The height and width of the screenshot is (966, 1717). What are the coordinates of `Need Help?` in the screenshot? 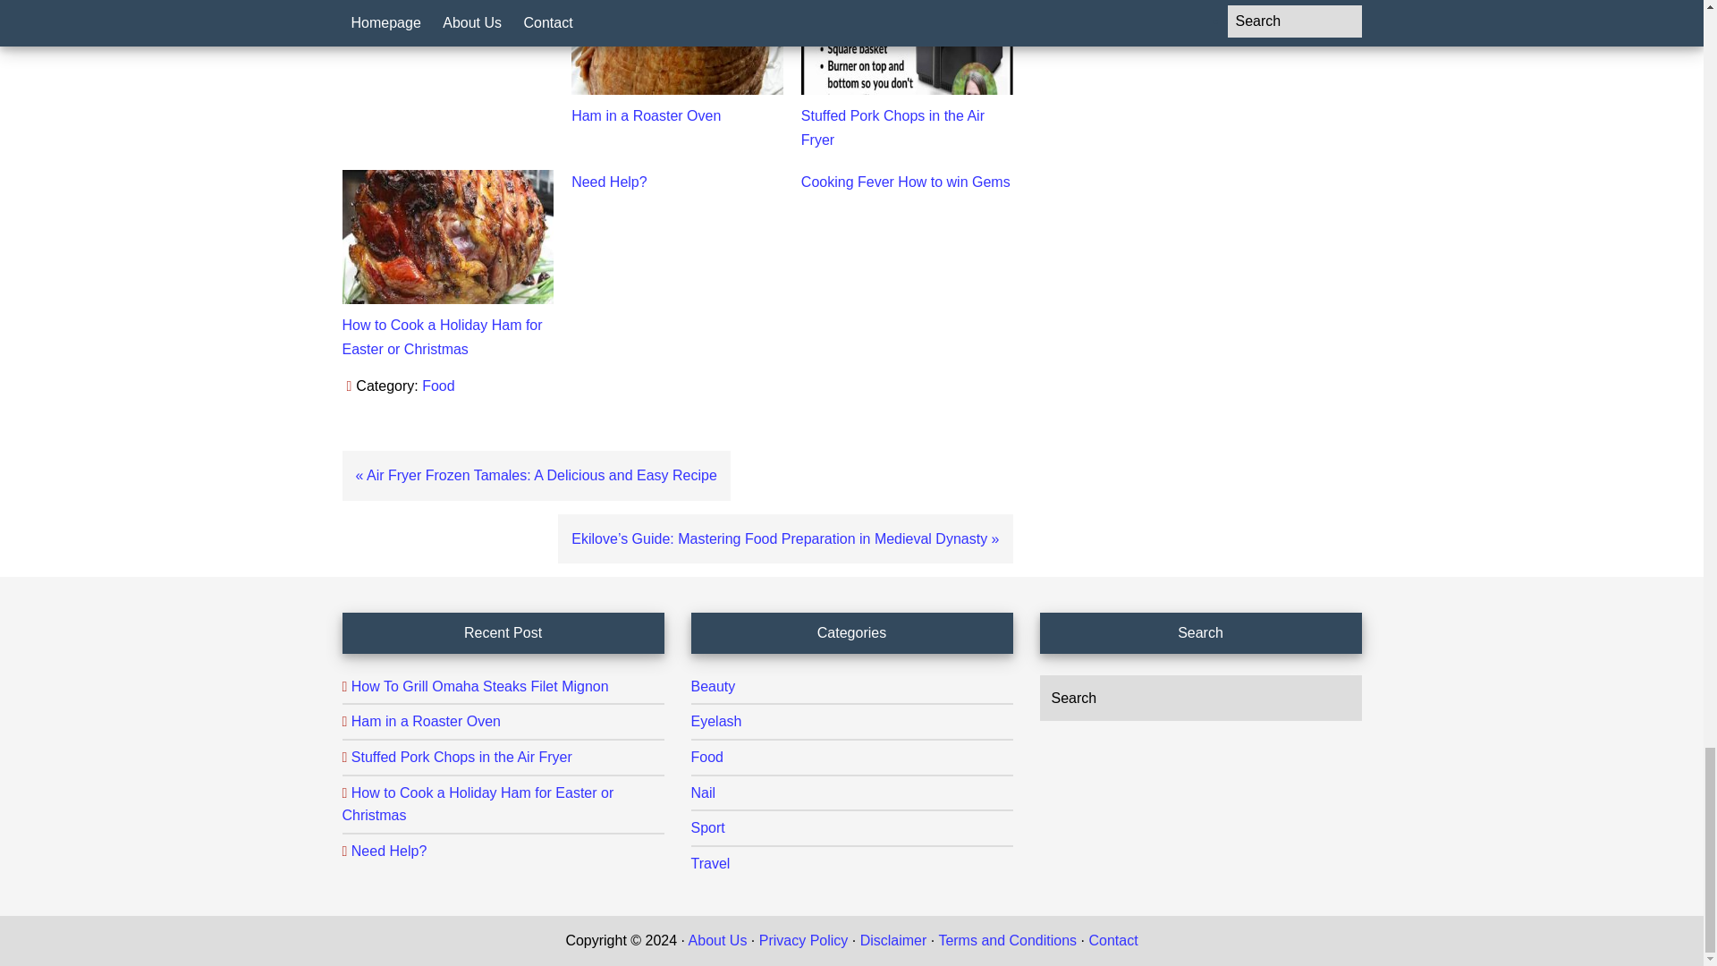 It's located at (609, 182).